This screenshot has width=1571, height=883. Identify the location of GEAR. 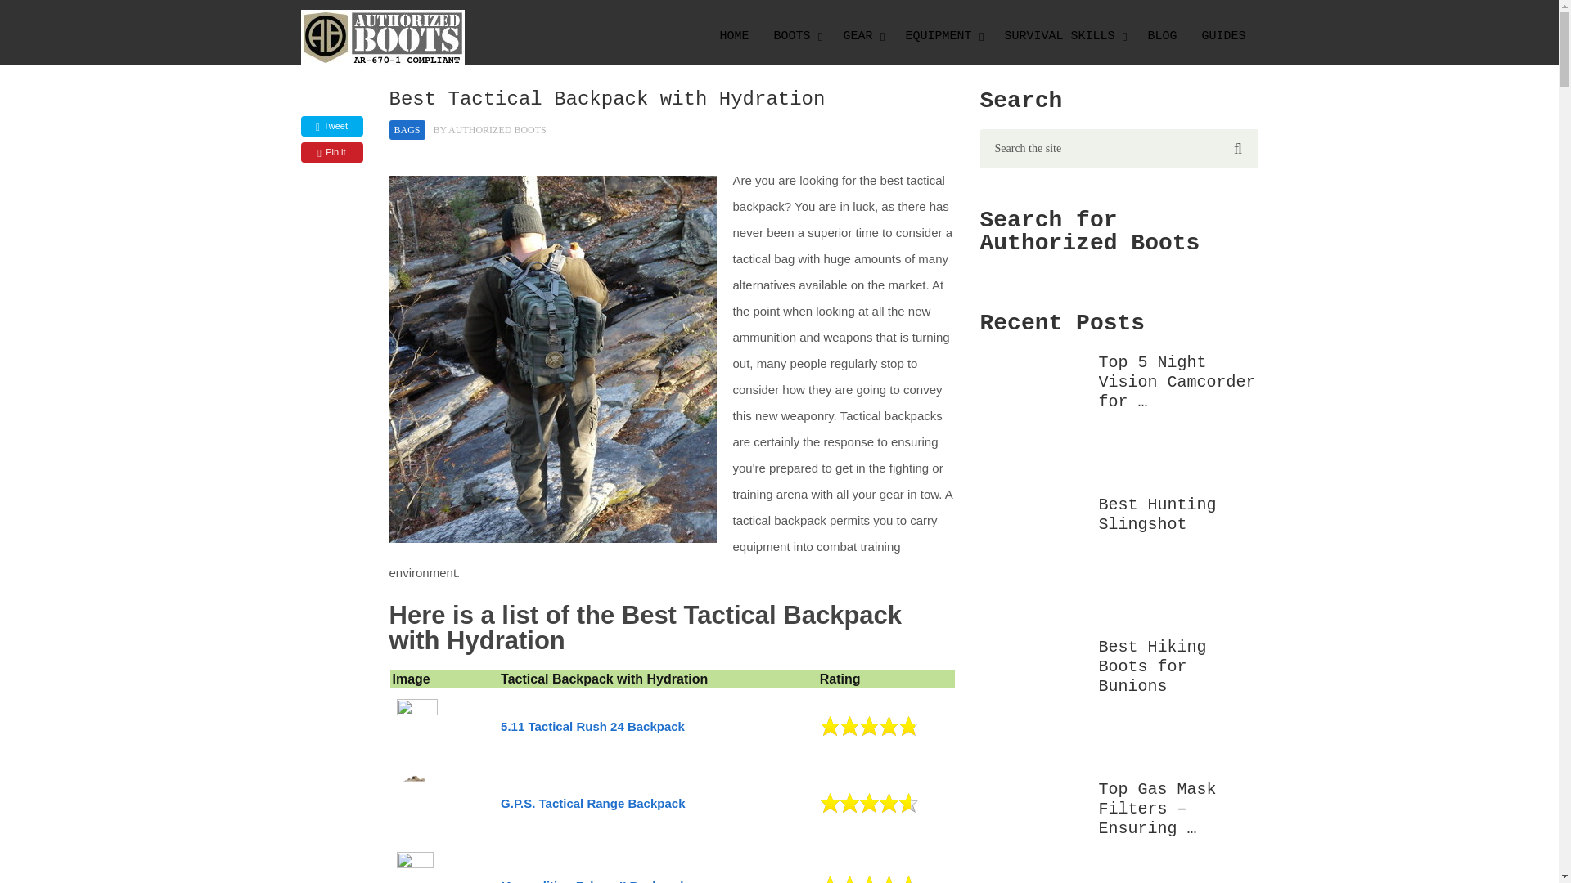
(861, 37).